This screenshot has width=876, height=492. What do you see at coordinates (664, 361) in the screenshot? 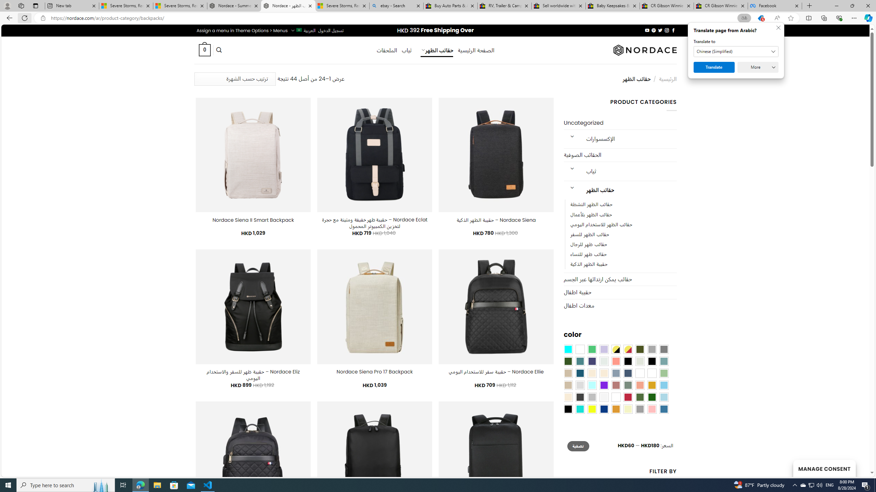
I see `Blue Sage` at bounding box center [664, 361].